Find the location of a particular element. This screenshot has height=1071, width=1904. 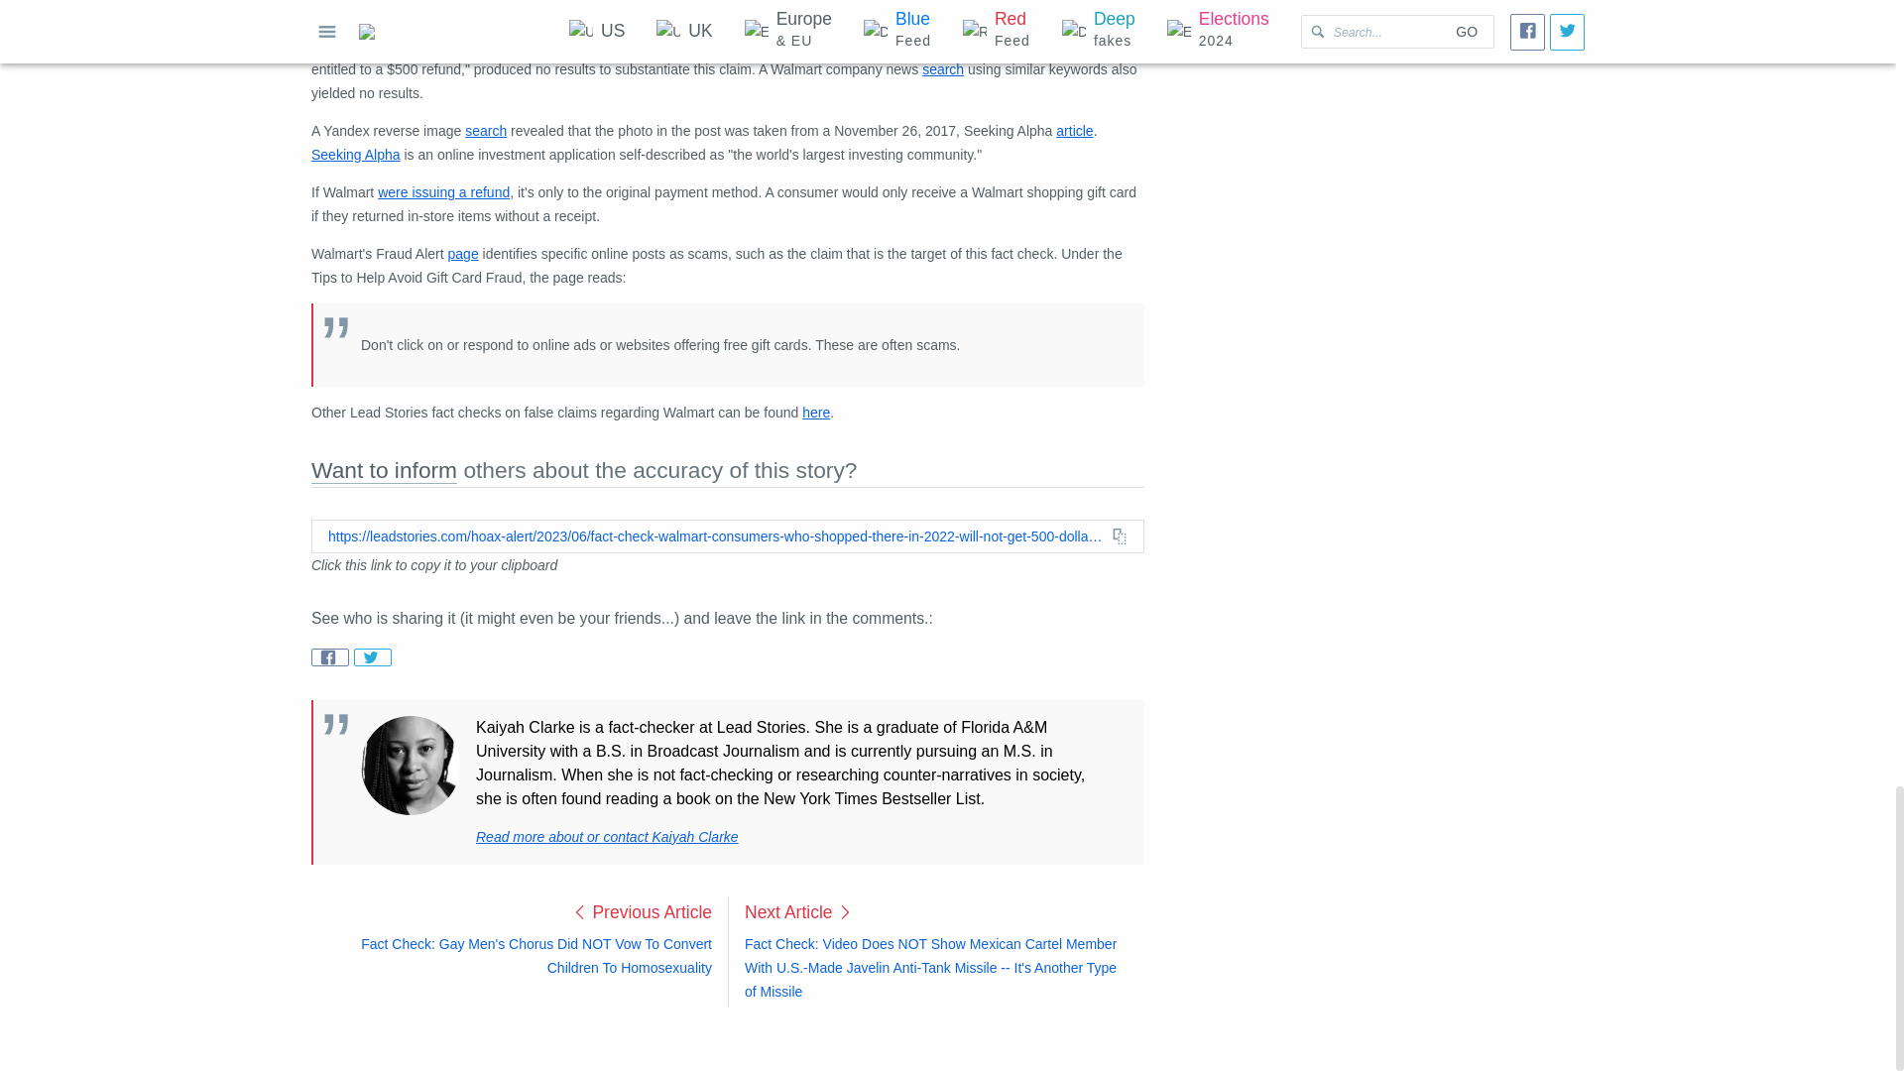

search is located at coordinates (485, 131).